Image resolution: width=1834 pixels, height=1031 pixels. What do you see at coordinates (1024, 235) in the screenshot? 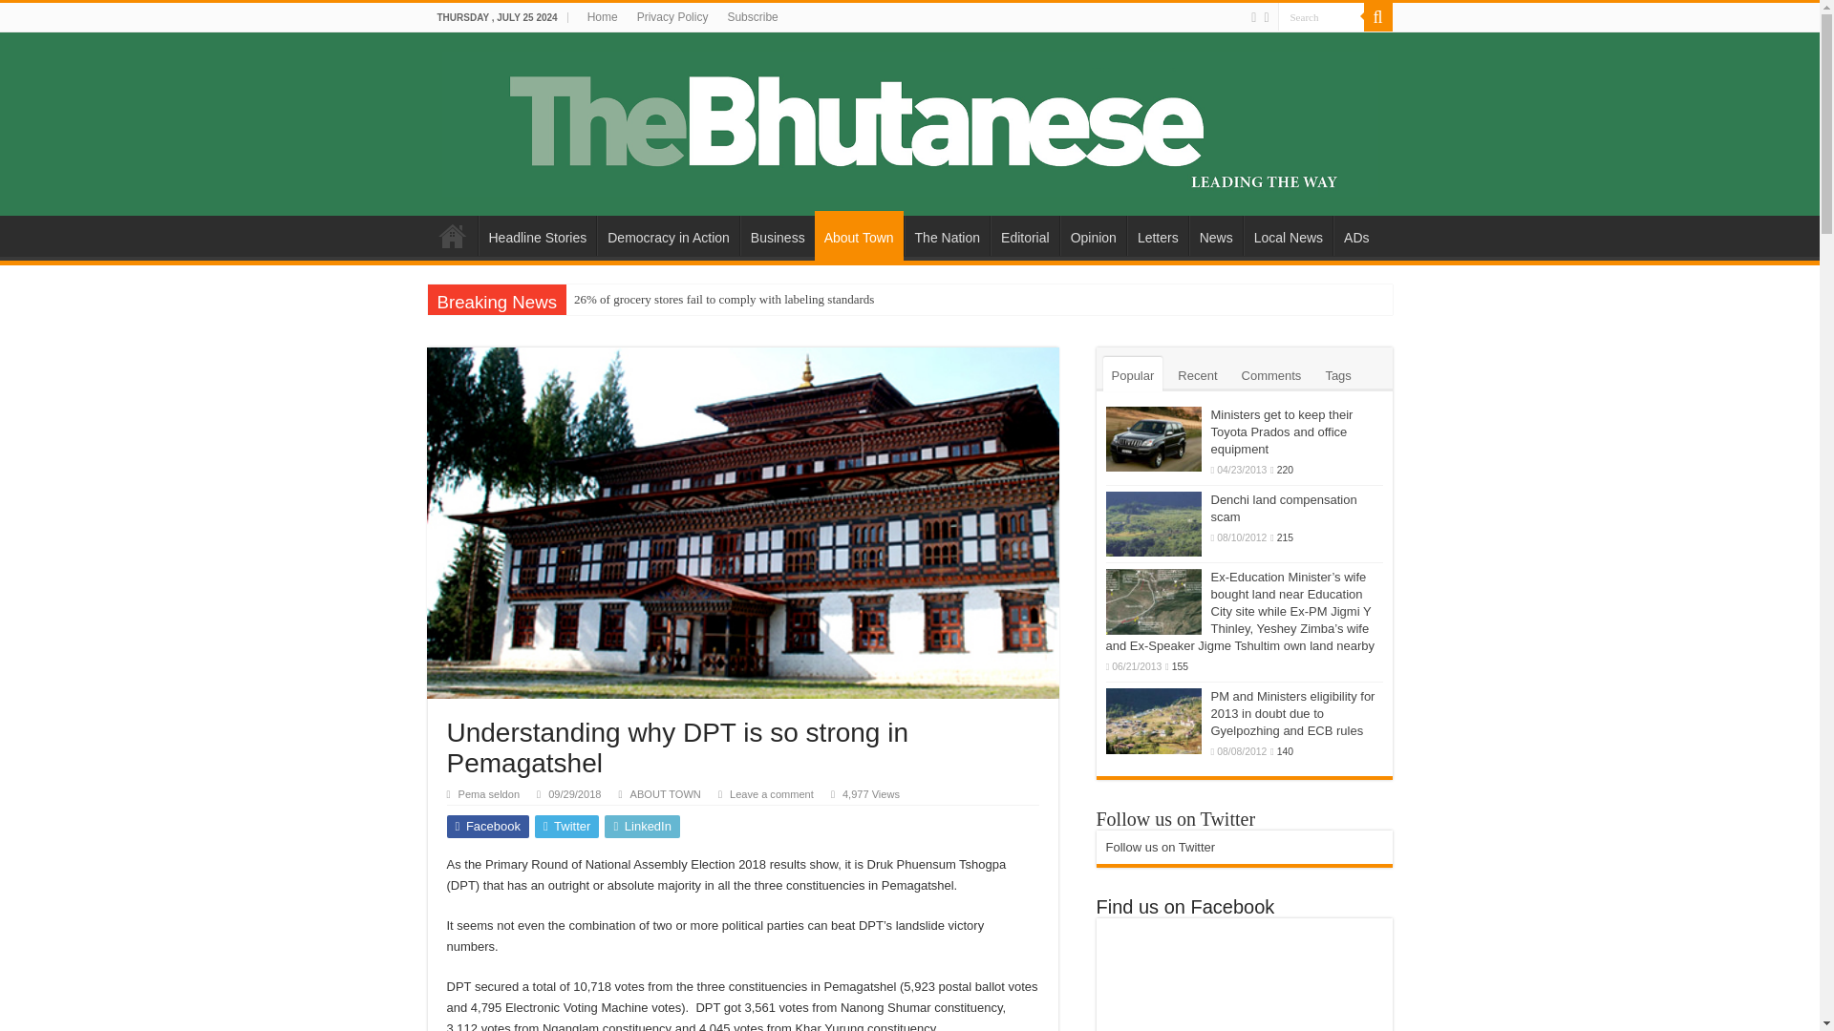
I see `Editorial` at bounding box center [1024, 235].